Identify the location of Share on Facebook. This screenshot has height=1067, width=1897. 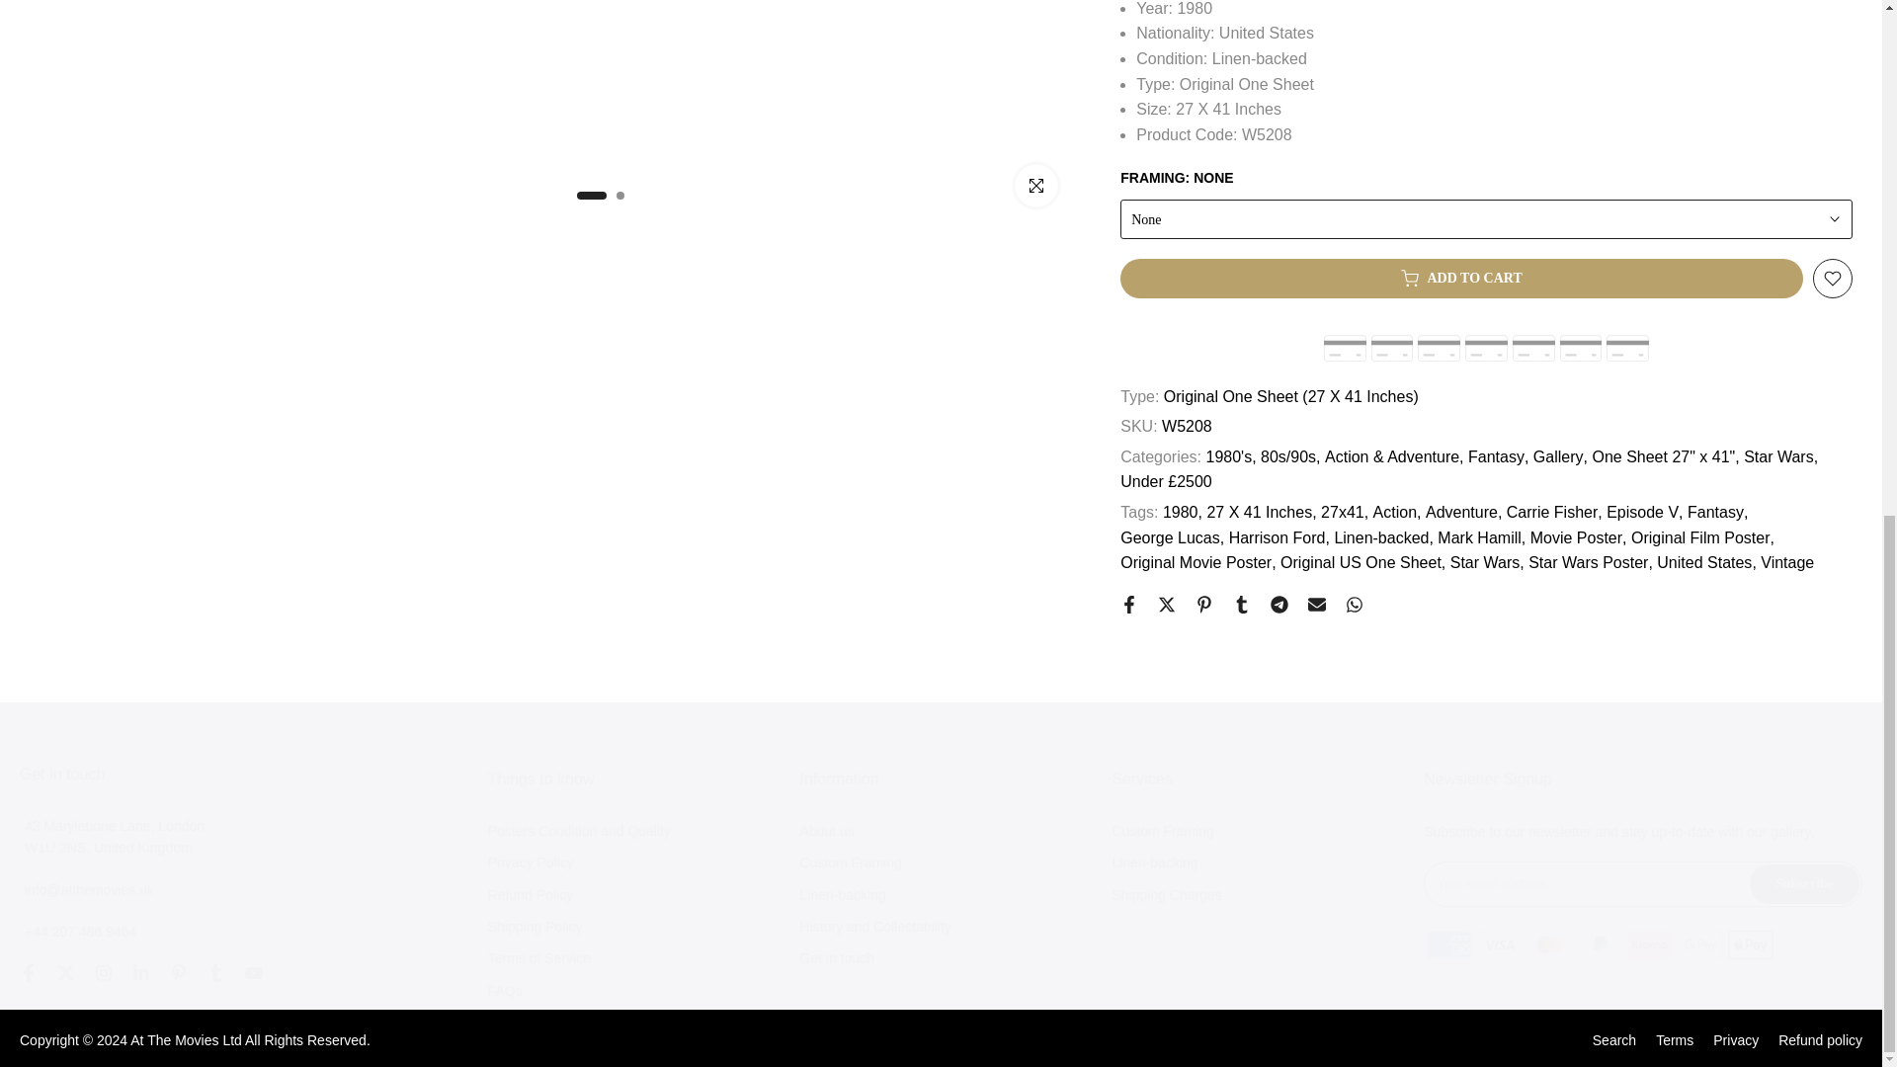
(1129, 605).